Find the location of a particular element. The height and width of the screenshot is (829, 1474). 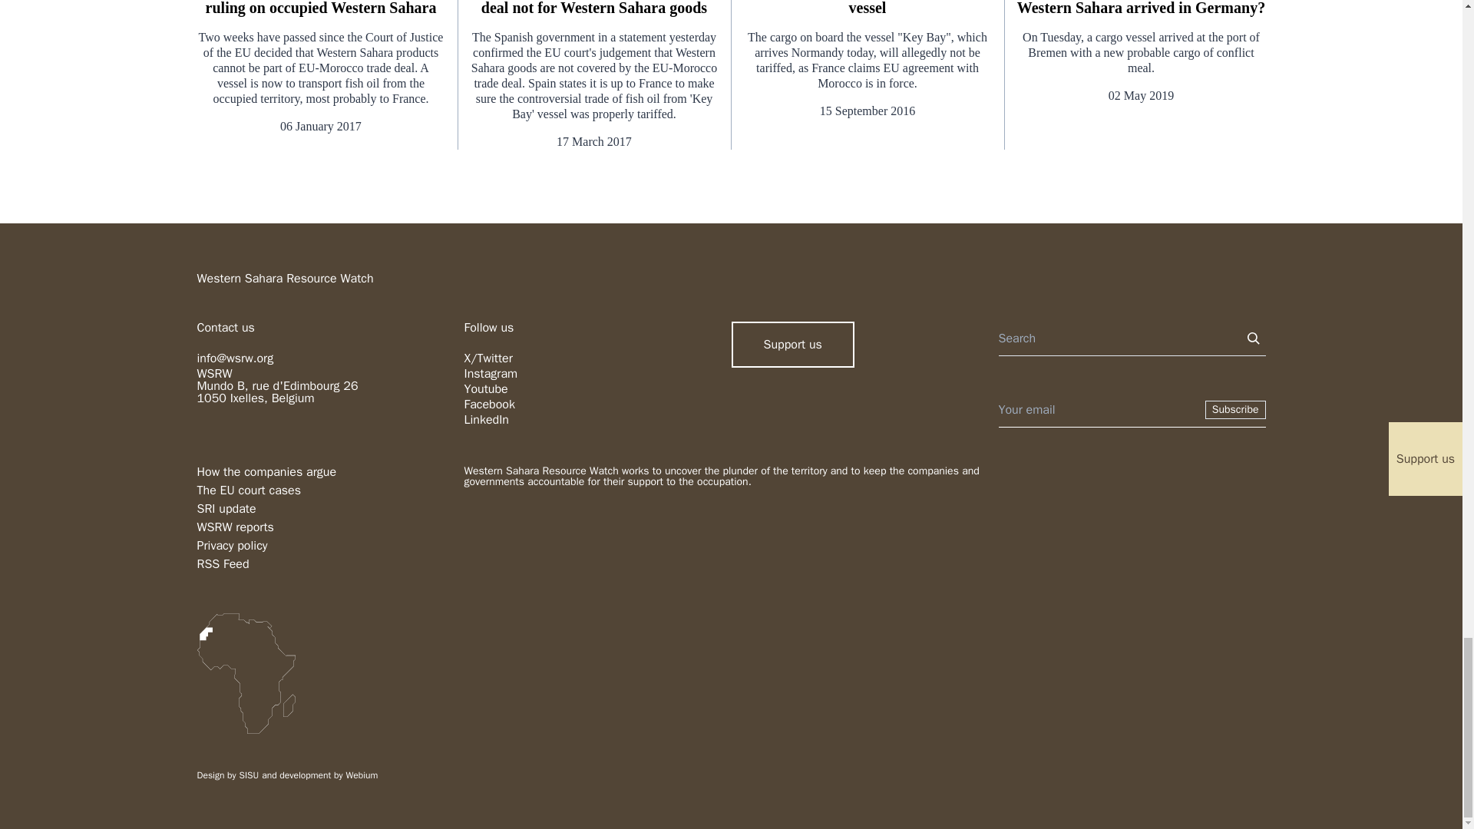

Instagram is located at coordinates (490, 373).